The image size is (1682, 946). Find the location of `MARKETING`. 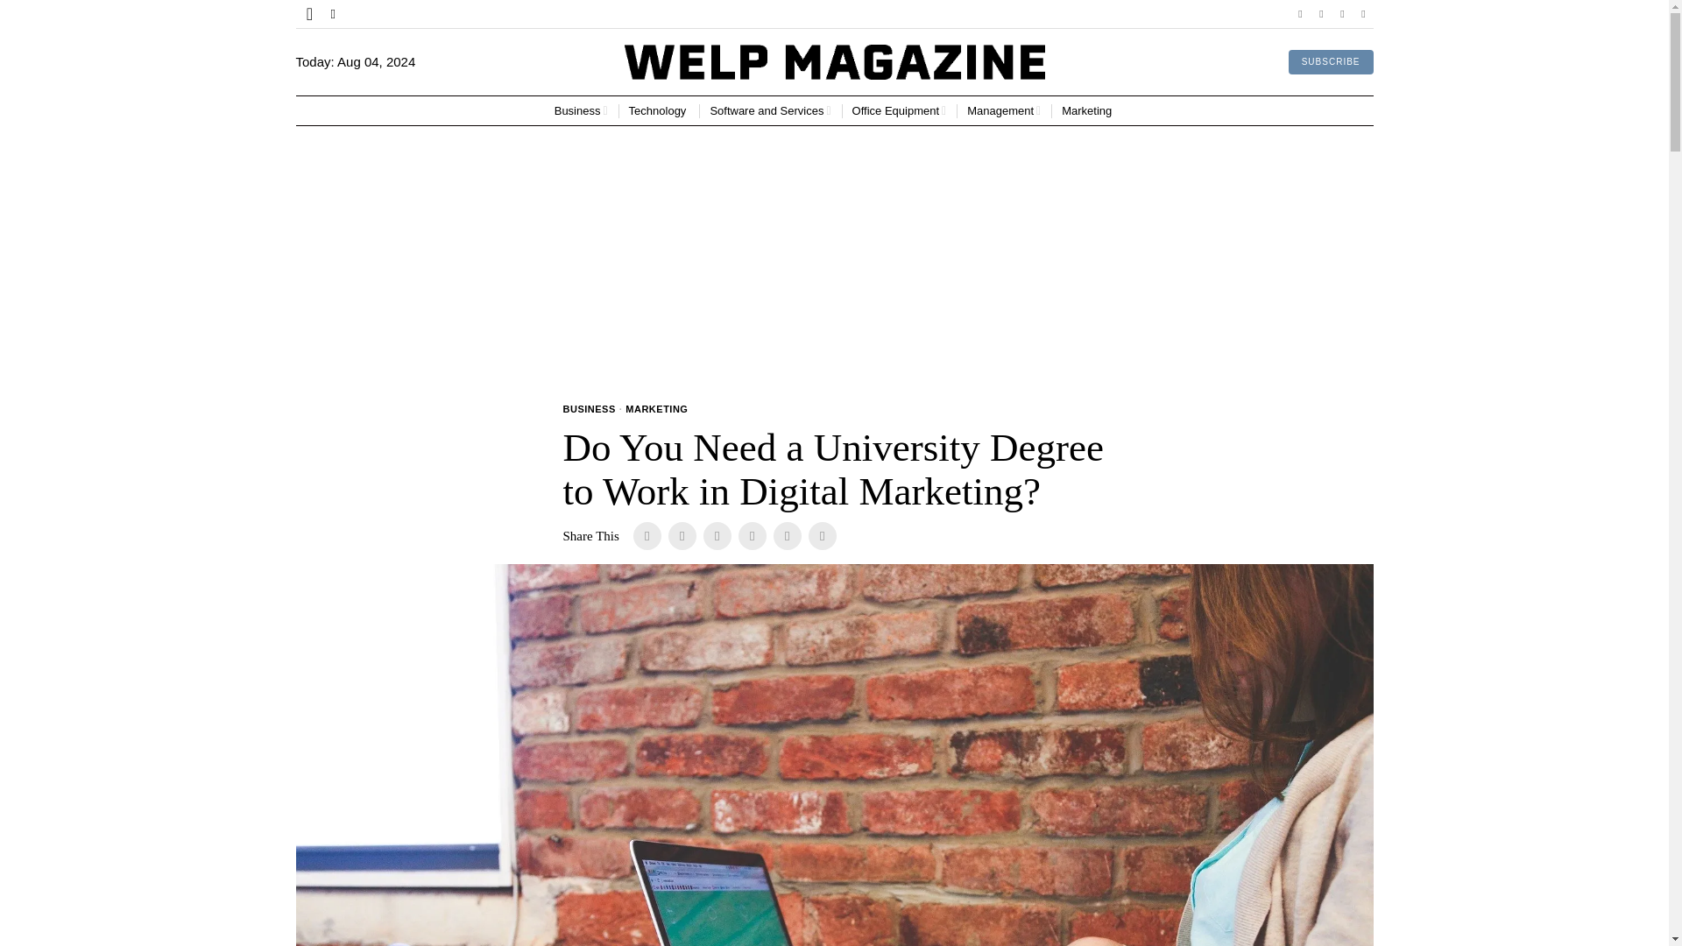

MARKETING is located at coordinates (657, 410).